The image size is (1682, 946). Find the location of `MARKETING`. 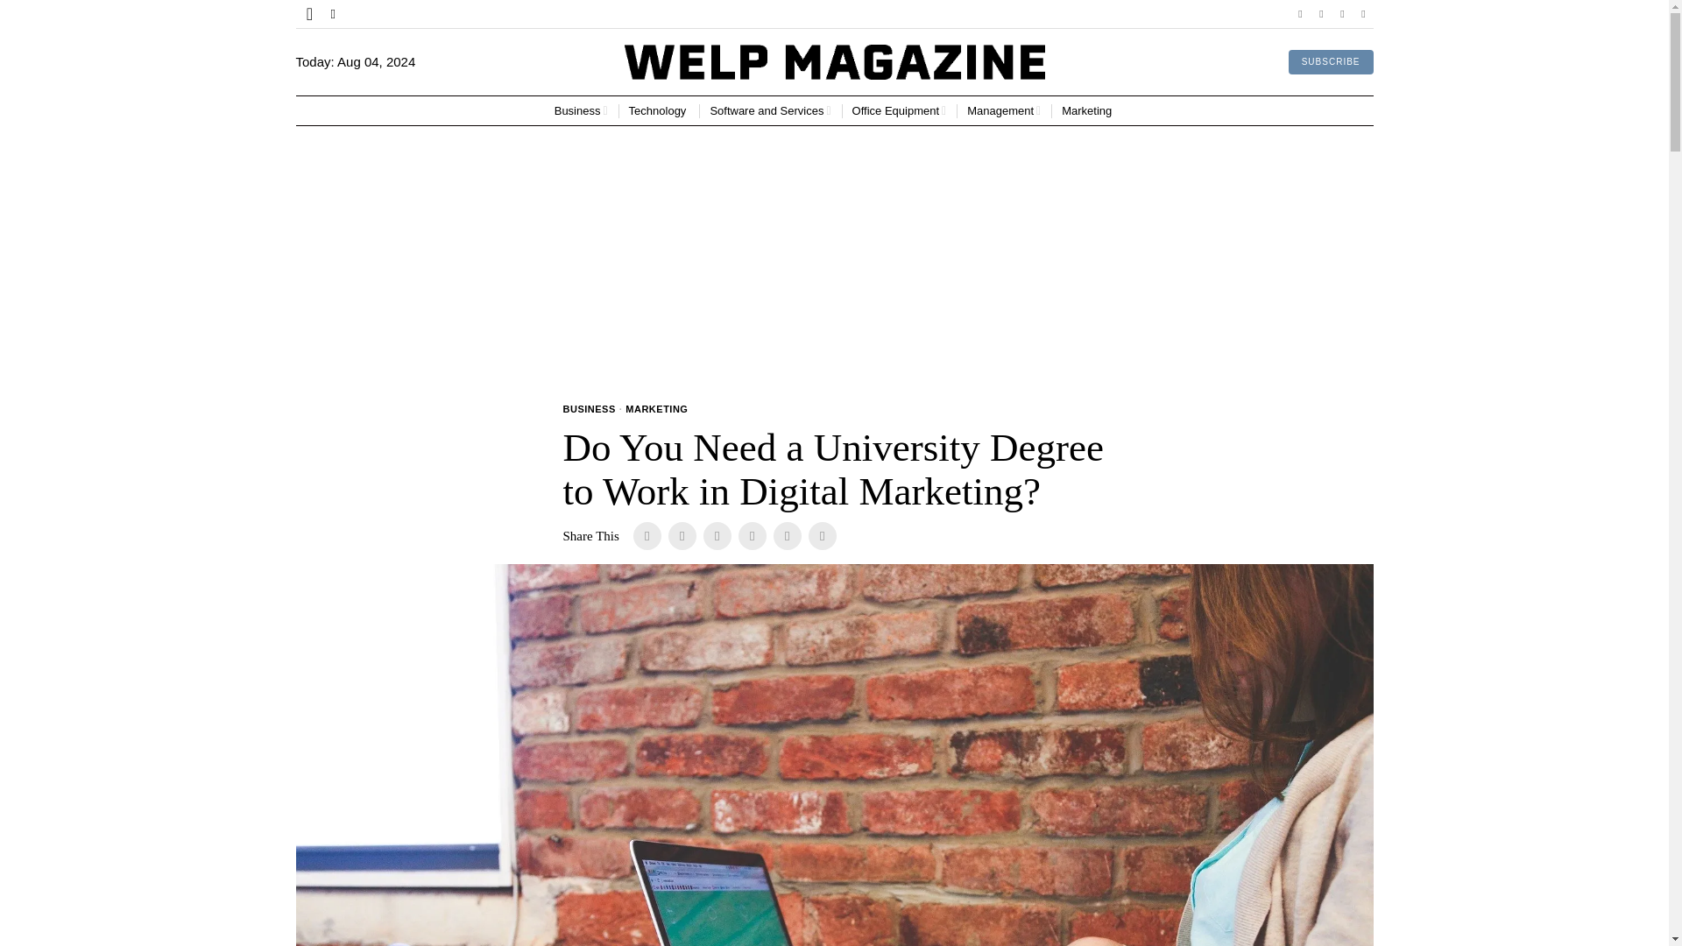

MARKETING is located at coordinates (657, 410).